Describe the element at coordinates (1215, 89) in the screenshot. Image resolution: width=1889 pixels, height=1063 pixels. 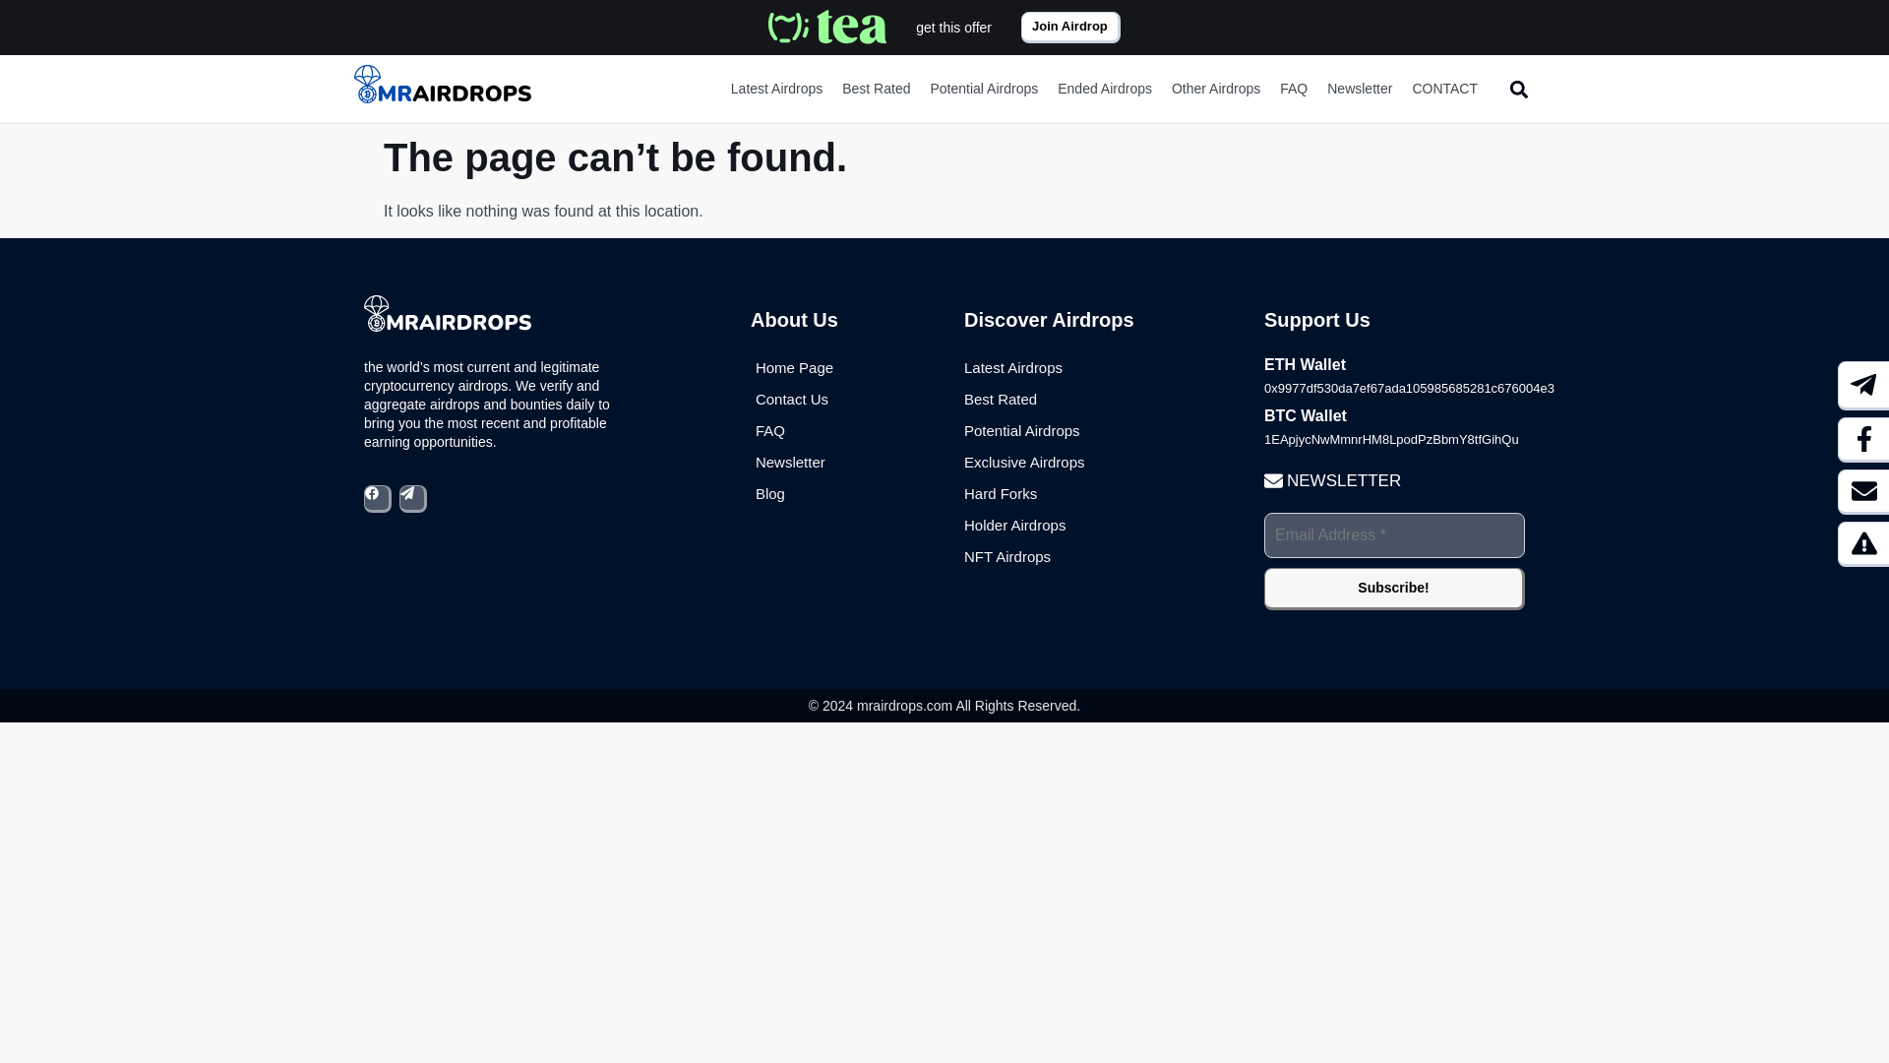
I see `Other Airdrops` at that location.